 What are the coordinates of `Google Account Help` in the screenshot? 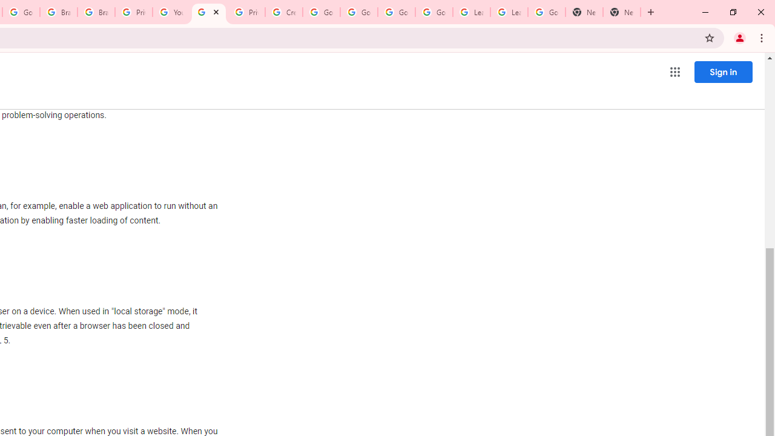 It's located at (321, 12).